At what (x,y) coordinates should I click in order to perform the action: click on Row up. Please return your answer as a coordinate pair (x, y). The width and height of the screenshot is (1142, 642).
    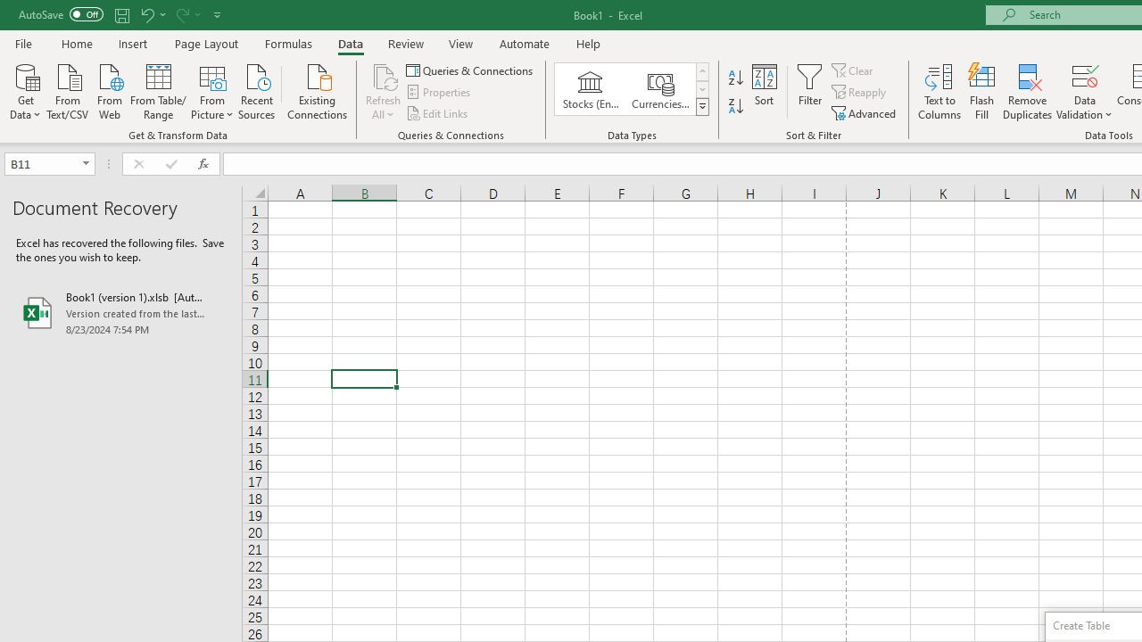
    Looking at the image, I should click on (701, 71).